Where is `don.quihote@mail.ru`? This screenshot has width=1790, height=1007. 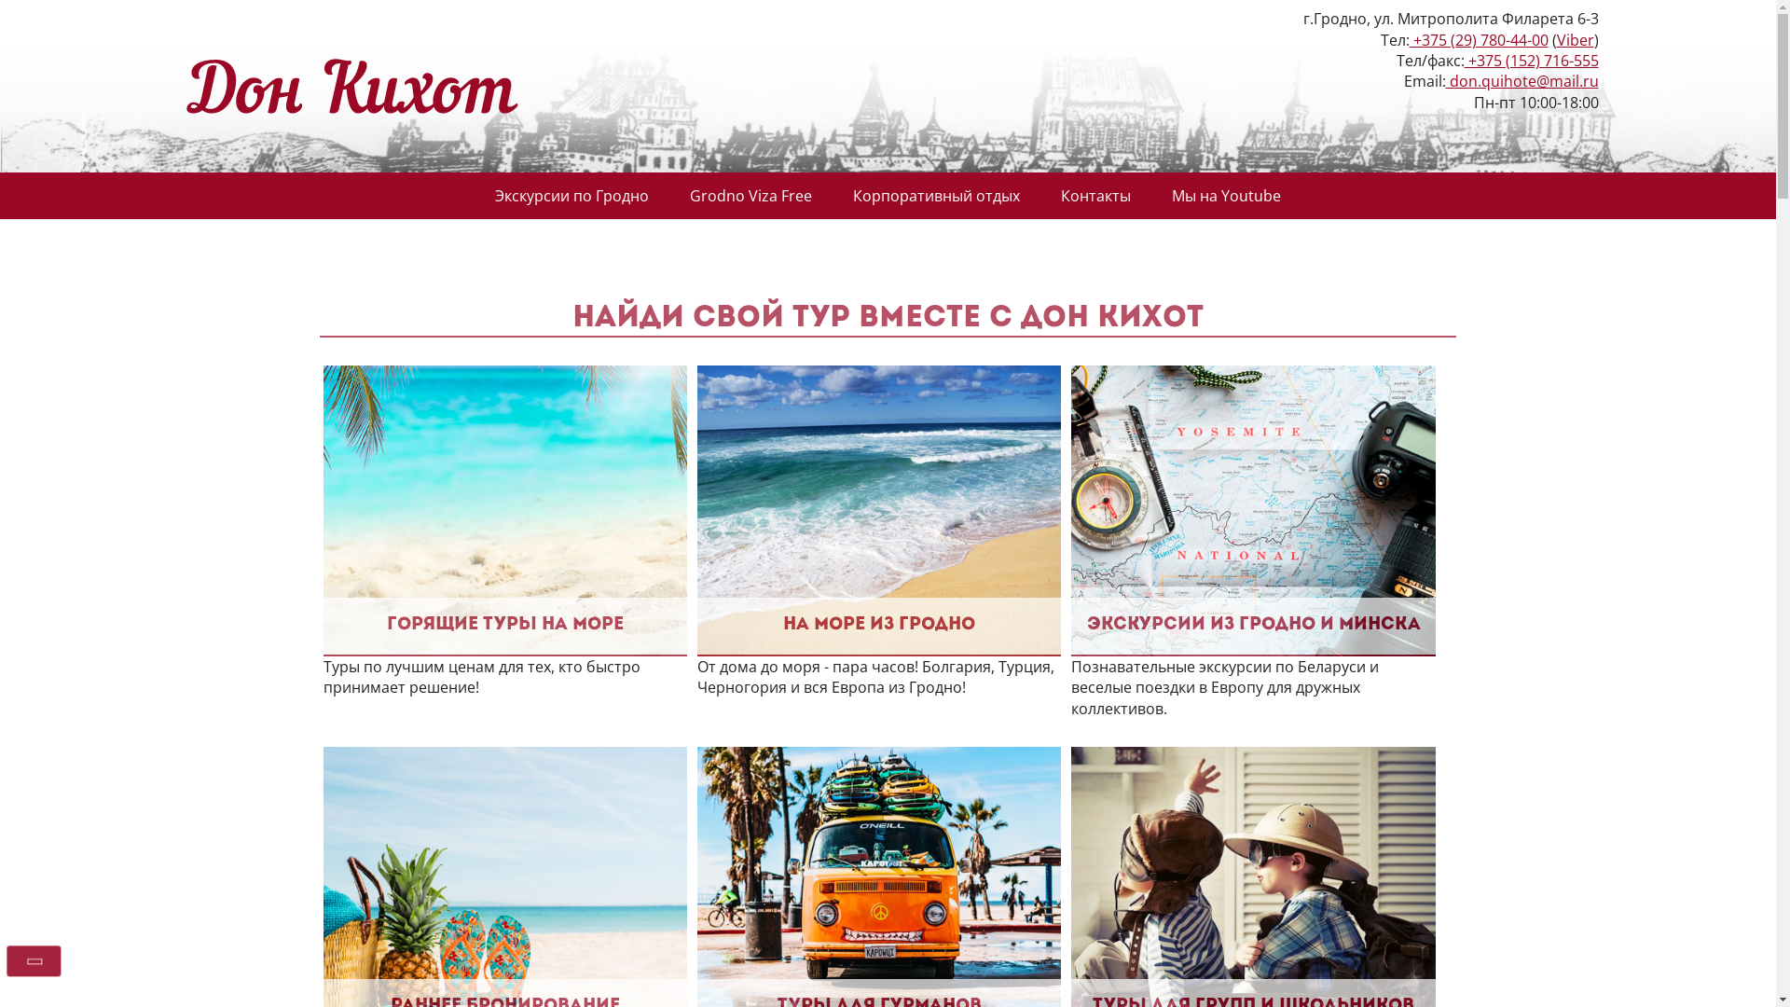
don.quihote@mail.ru is located at coordinates (1521, 81).